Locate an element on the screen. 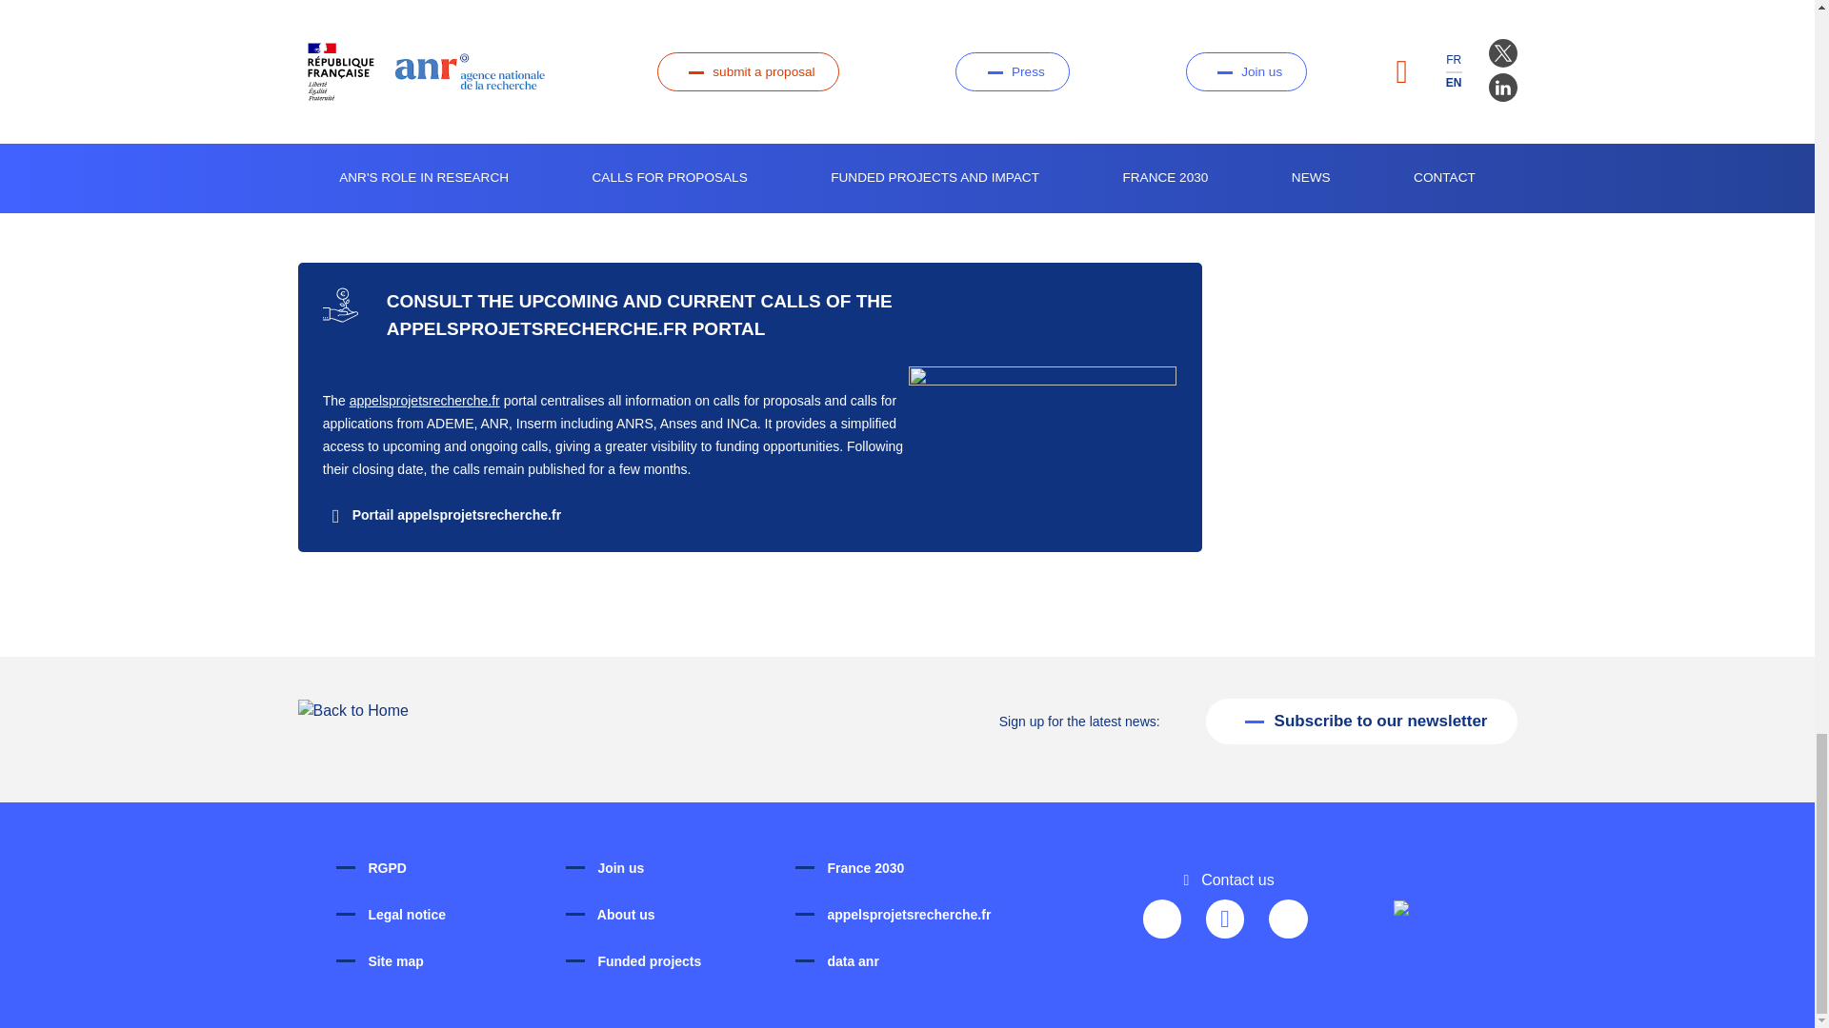 The width and height of the screenshot is (1829, 1028). ANR on LinkedIn is located at coordinates (1225, 919).